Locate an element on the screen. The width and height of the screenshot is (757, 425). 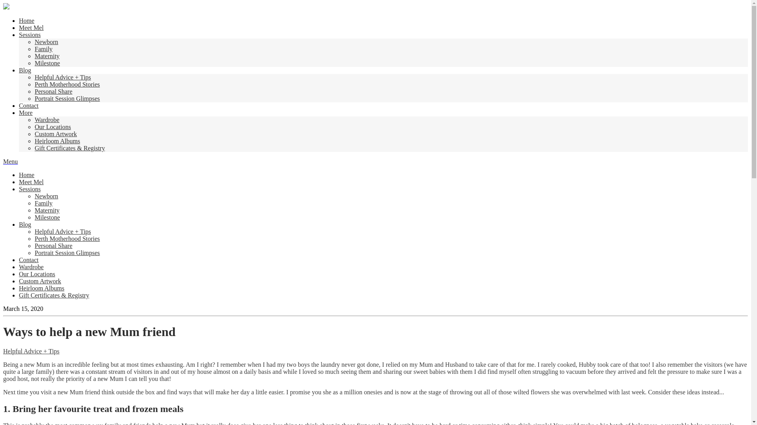
Menu is located at coordinates (10, 161).